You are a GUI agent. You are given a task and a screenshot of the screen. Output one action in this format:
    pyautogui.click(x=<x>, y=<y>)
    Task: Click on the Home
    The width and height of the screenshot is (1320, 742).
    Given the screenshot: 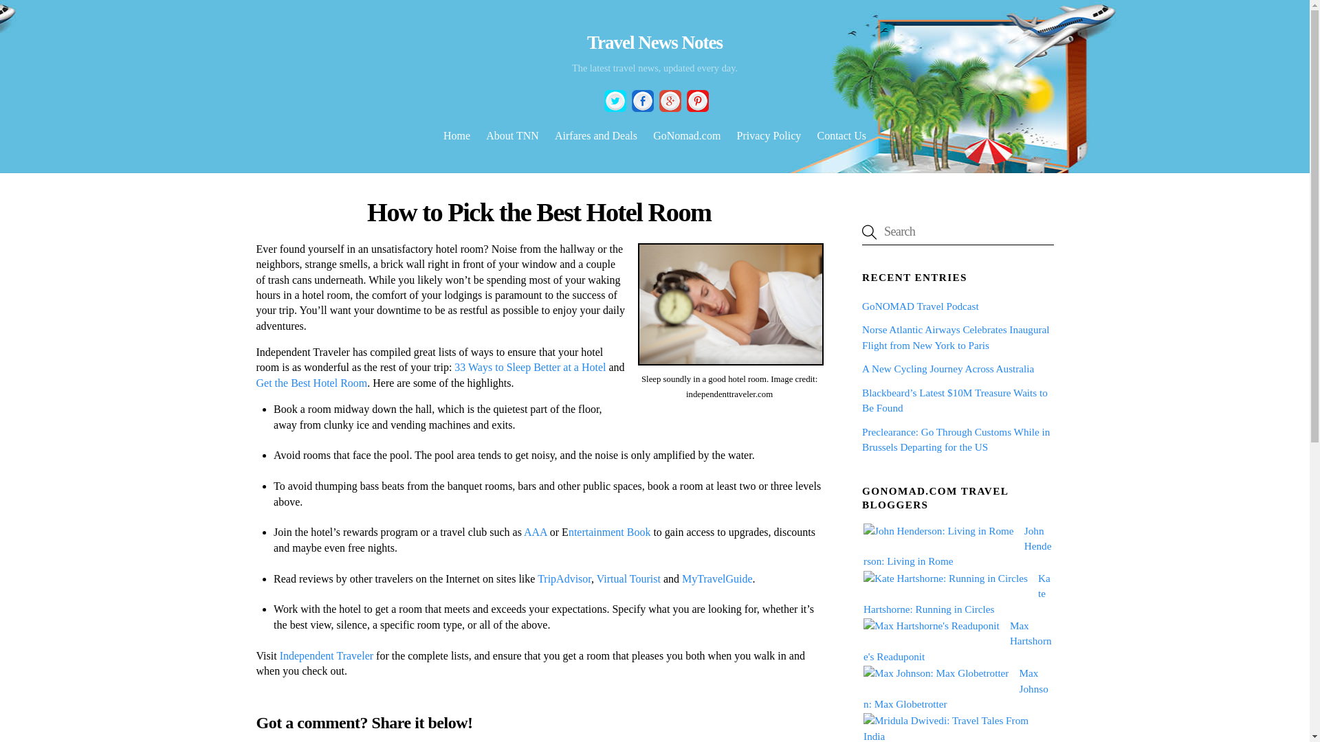 What is the action you would take?
    pyautogui.click(x=456, y=137)
    